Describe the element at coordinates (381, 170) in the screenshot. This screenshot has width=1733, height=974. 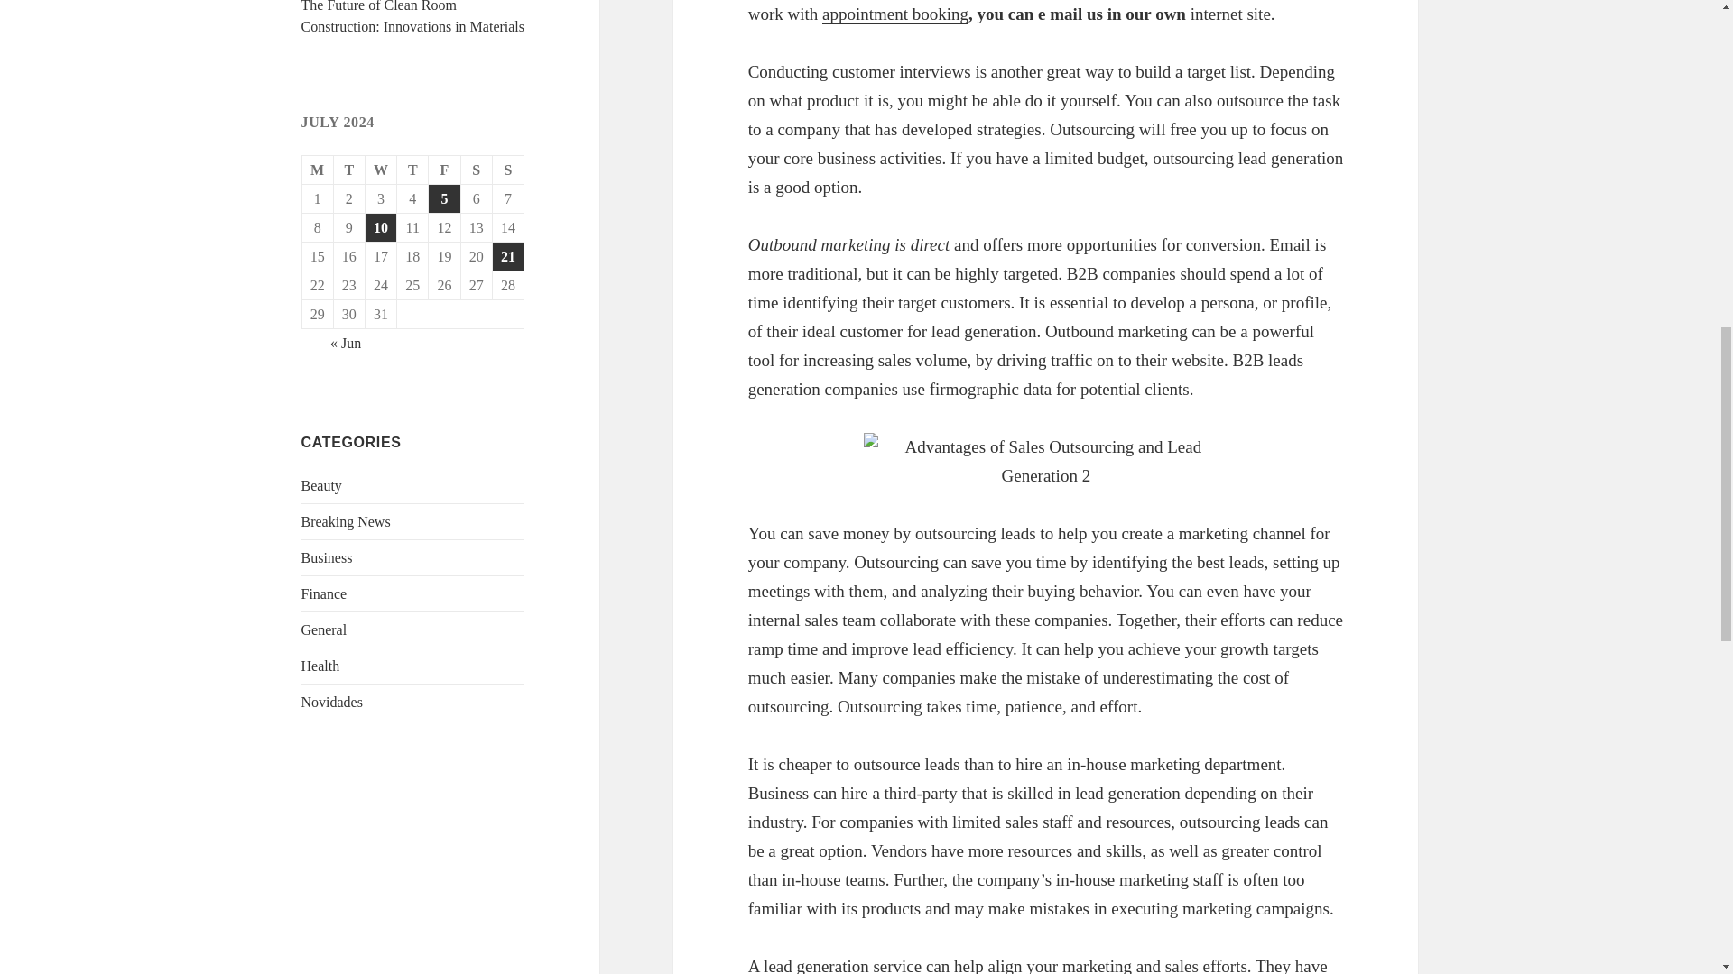
I see `Wednesday` at that location.